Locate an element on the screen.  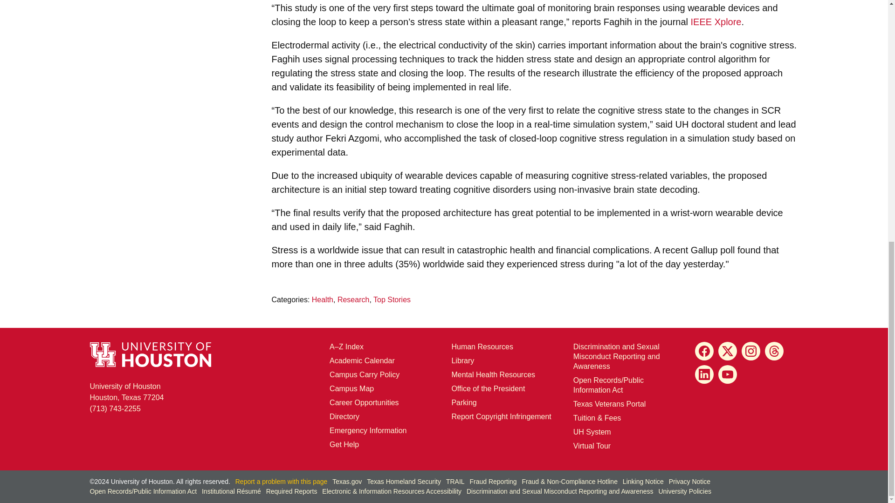
IEEE Xplore is located at coordinates (127, 391).